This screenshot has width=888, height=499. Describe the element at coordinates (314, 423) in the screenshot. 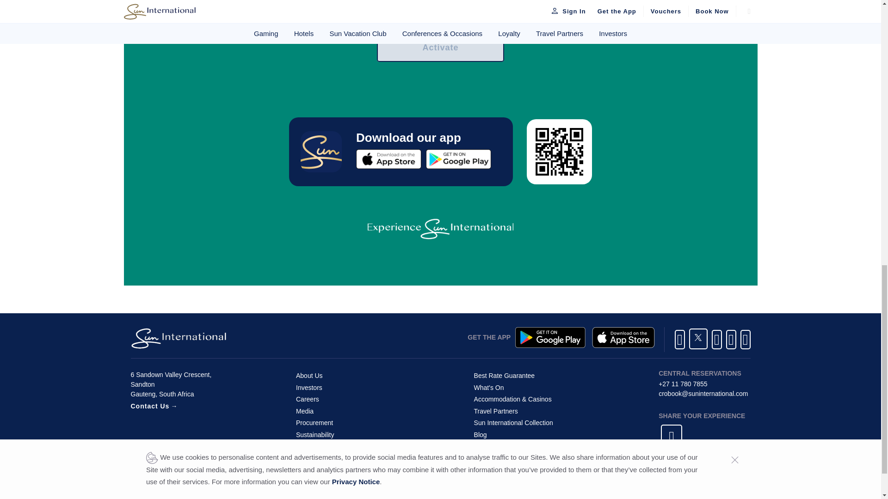

I see `Procurement` at that location.